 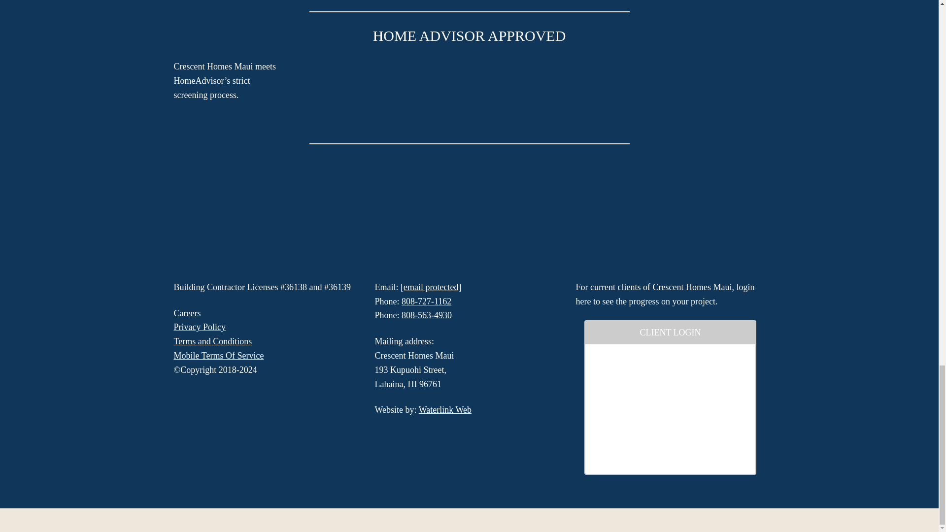 I want to click on Careers, so click(x=187, y=313).